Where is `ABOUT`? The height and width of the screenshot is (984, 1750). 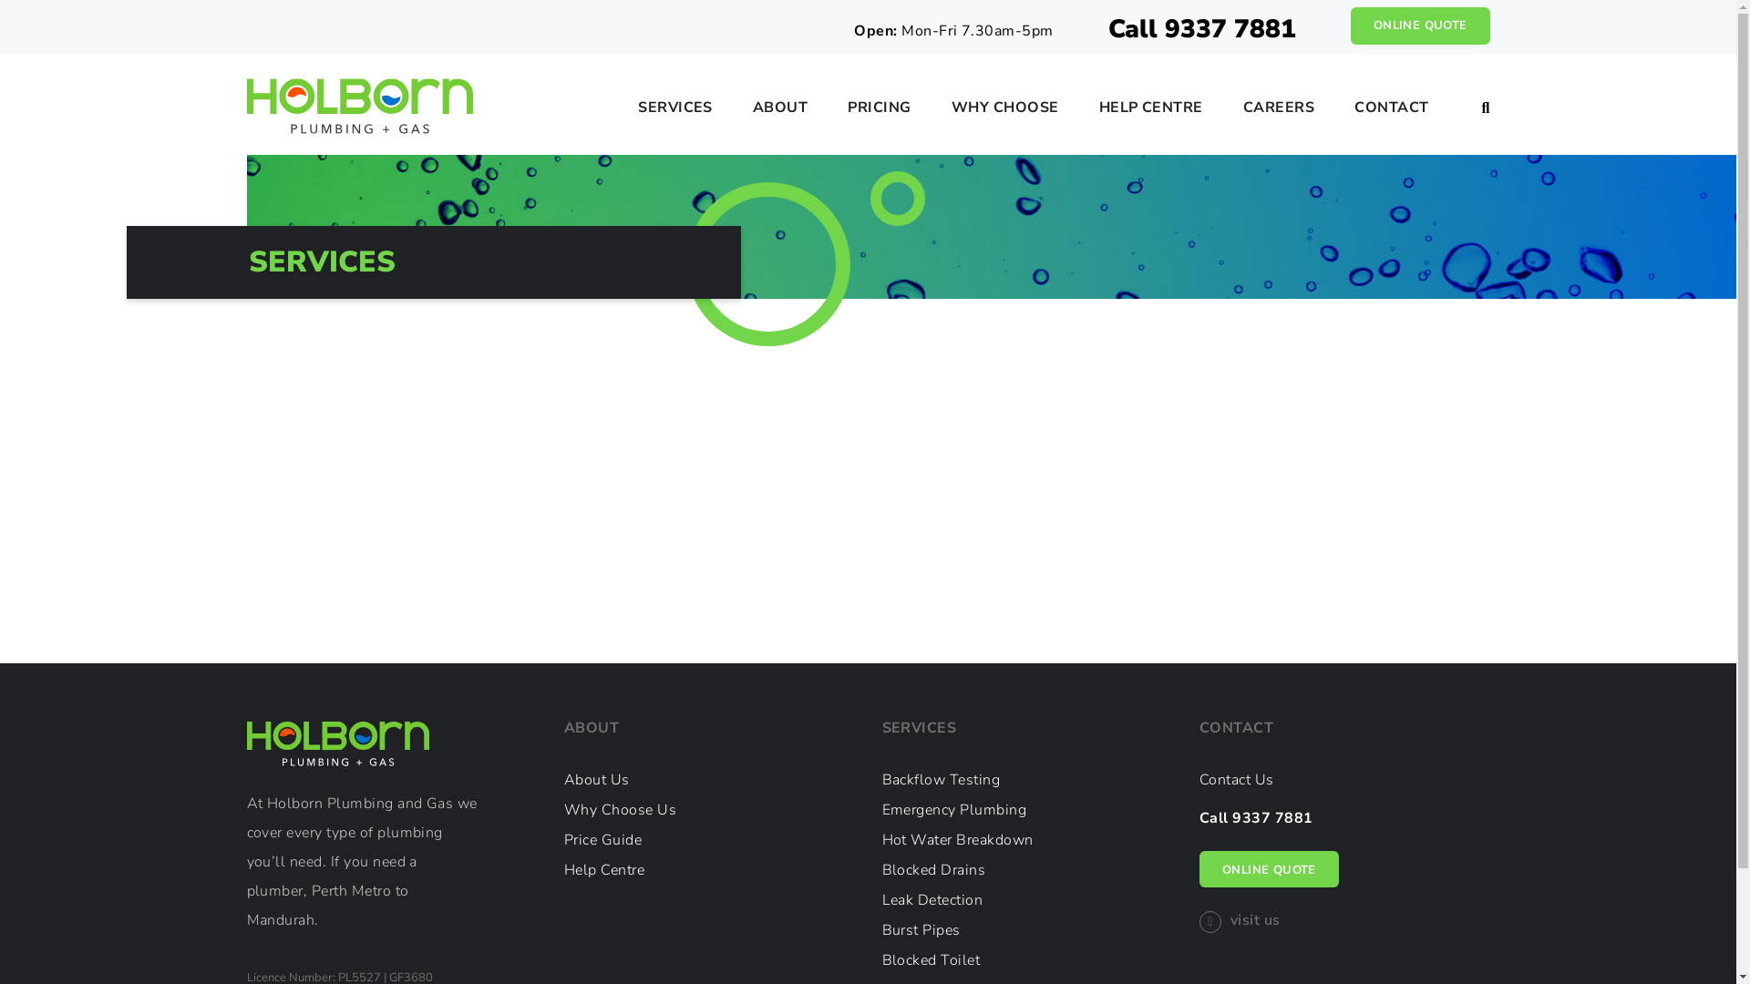
ABOUT is located at coordinates (780, 113).